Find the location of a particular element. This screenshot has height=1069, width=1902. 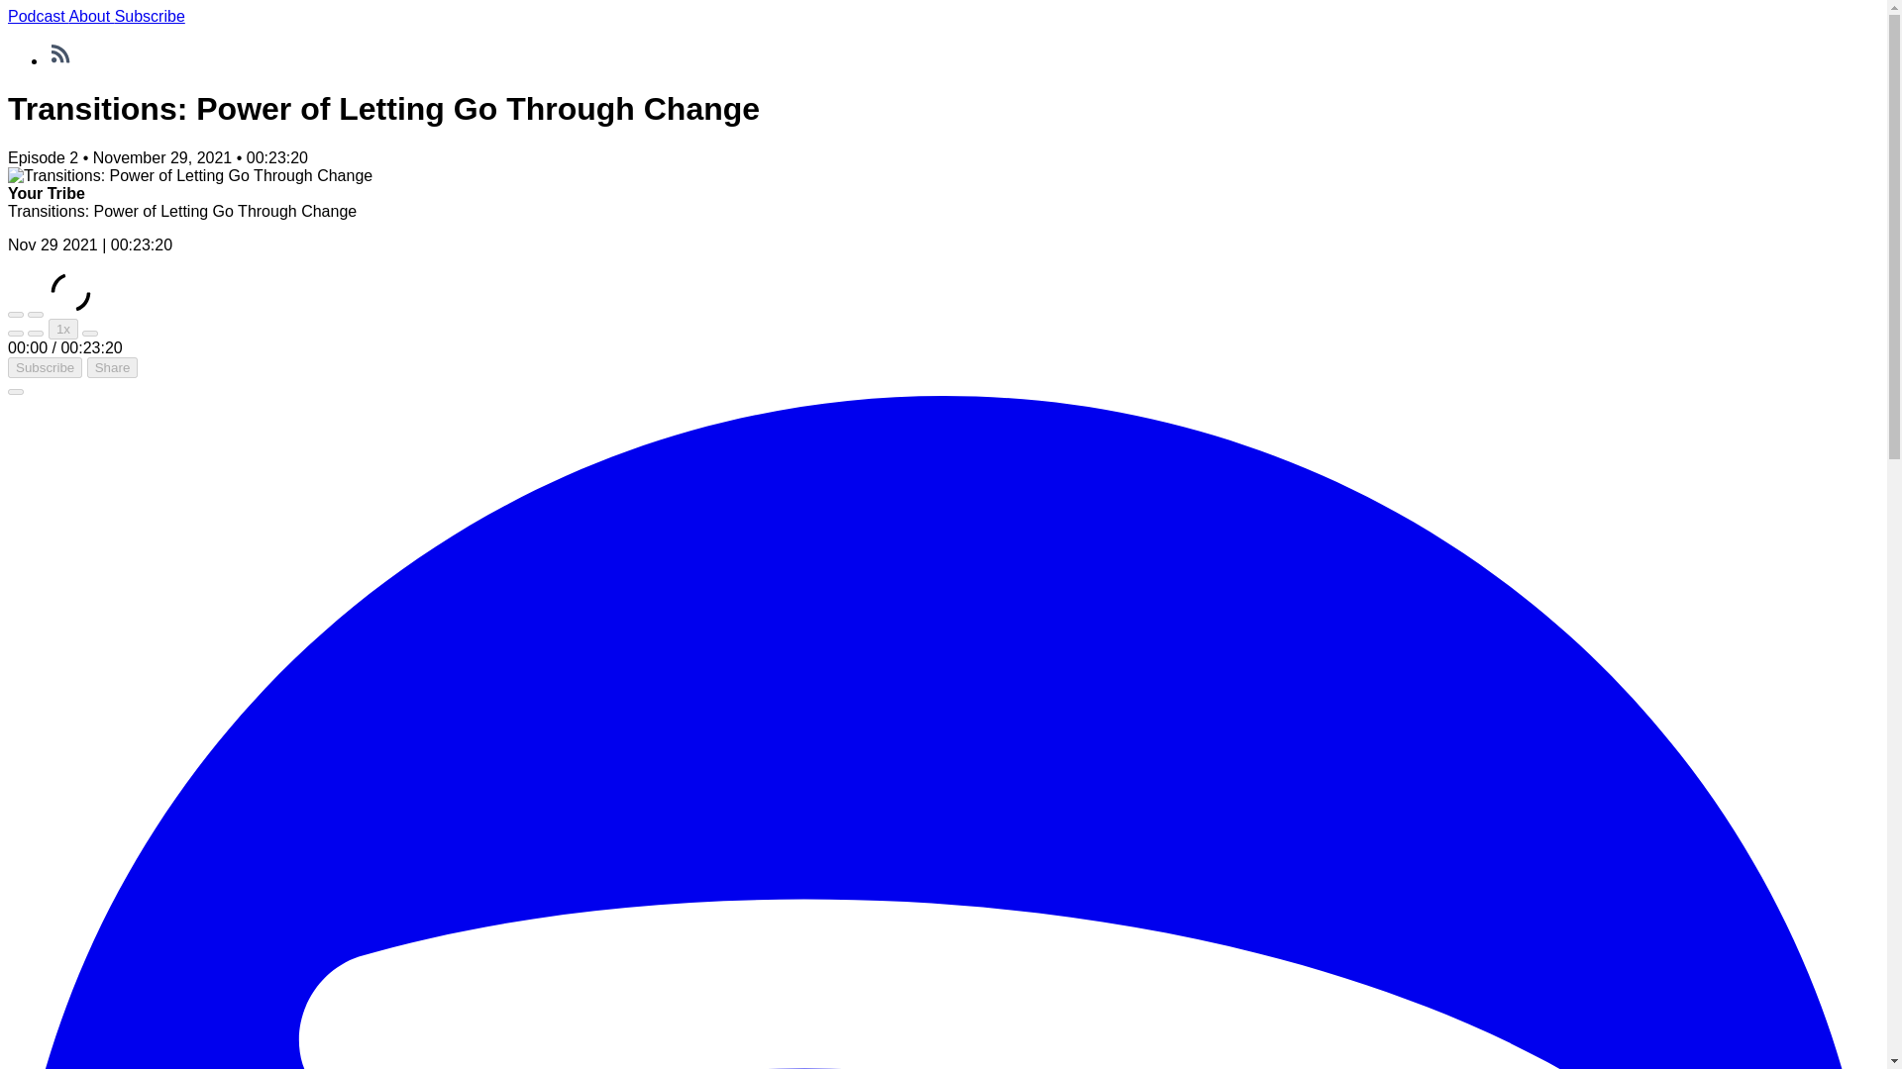

1x is located at coordinates (63, 329).